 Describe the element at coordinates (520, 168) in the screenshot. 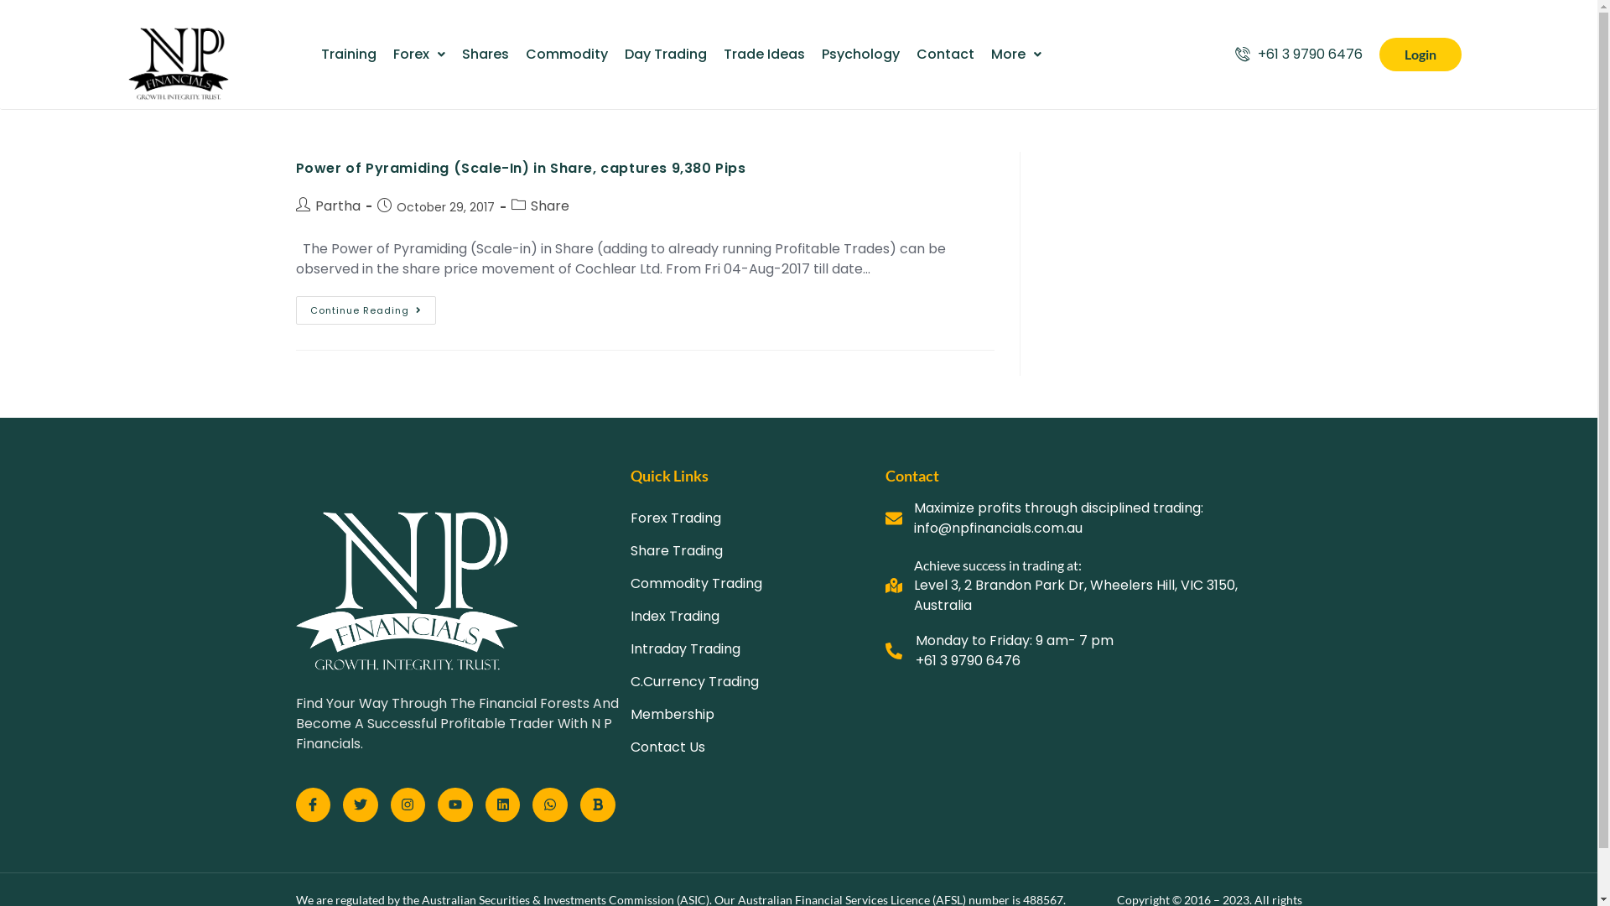

I see `Power of Pyramiding (Scale-In) in Share, captures 9,380 Pips` at that location.